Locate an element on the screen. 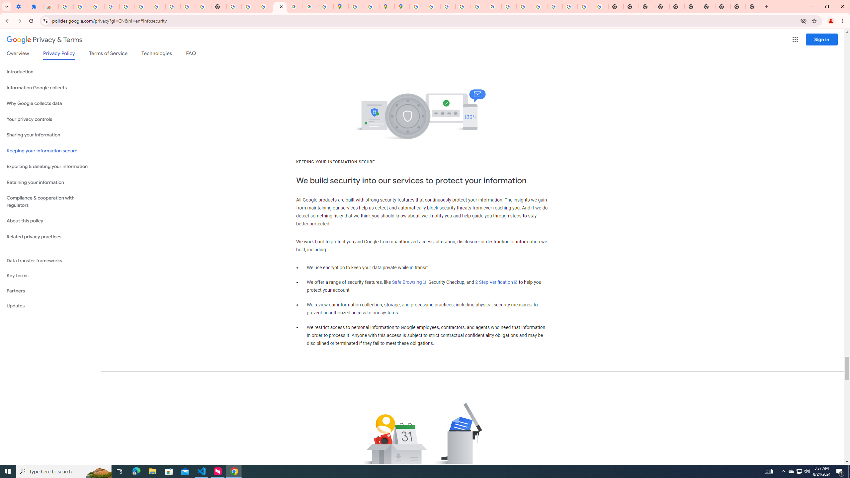 This screenshot has height=478, width=850. 2 Step Verification is located at coordinates (496, 282).